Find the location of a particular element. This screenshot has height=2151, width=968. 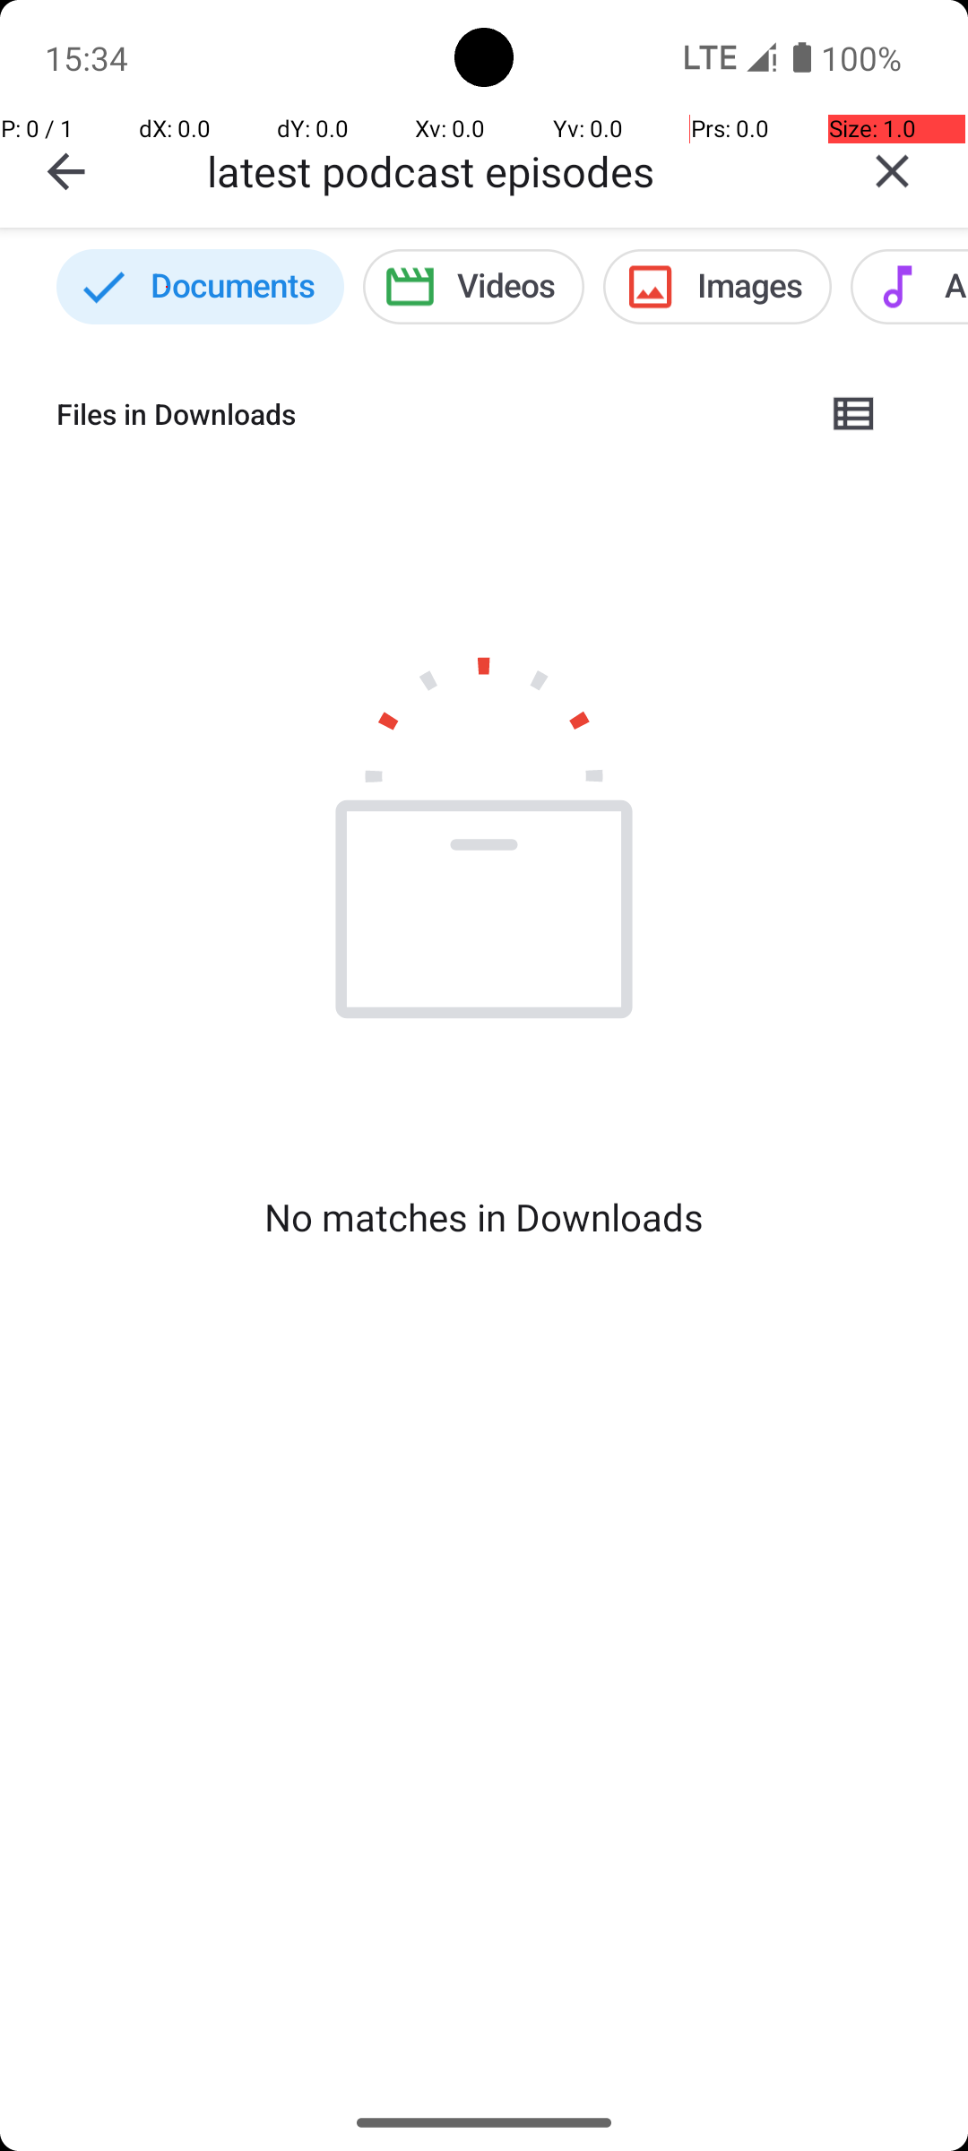

latest podcast episodes is located at coordinates (512, 170).